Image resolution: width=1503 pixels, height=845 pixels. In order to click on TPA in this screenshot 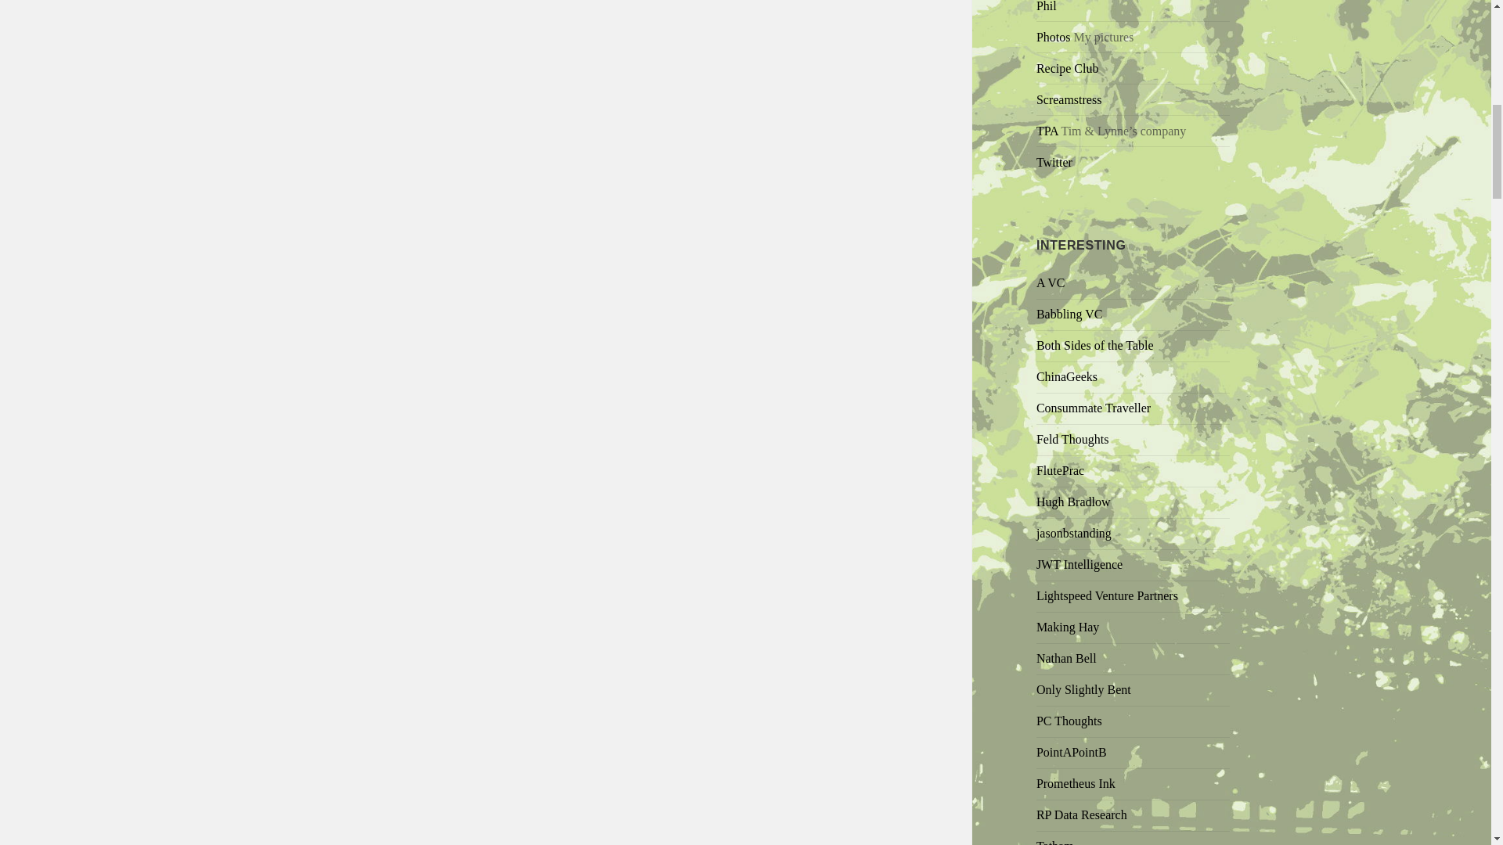, I will do `click(1047, 131)`.